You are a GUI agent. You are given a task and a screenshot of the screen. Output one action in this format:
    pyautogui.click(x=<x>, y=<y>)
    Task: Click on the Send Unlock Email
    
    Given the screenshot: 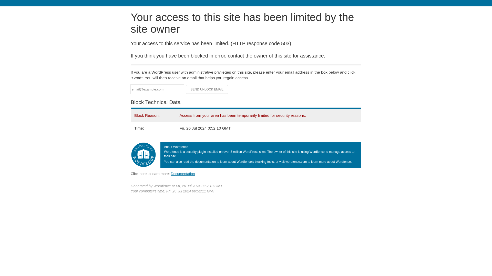 What is the action you would take?
    pyautogui.click(x=207, y=89)
    